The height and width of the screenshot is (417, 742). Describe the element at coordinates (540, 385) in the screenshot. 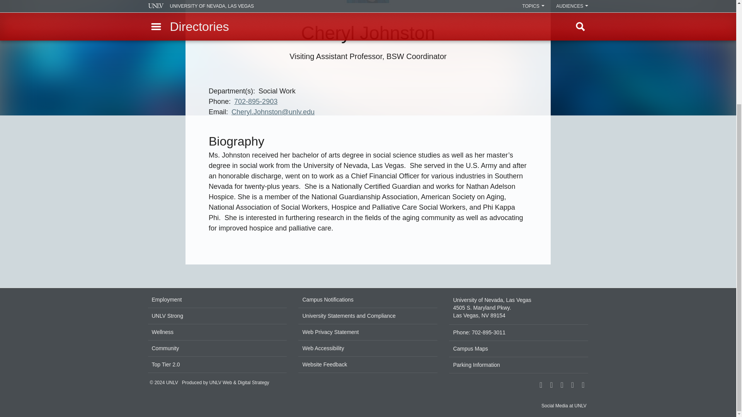

I see `Find us on Facebook` at that location.